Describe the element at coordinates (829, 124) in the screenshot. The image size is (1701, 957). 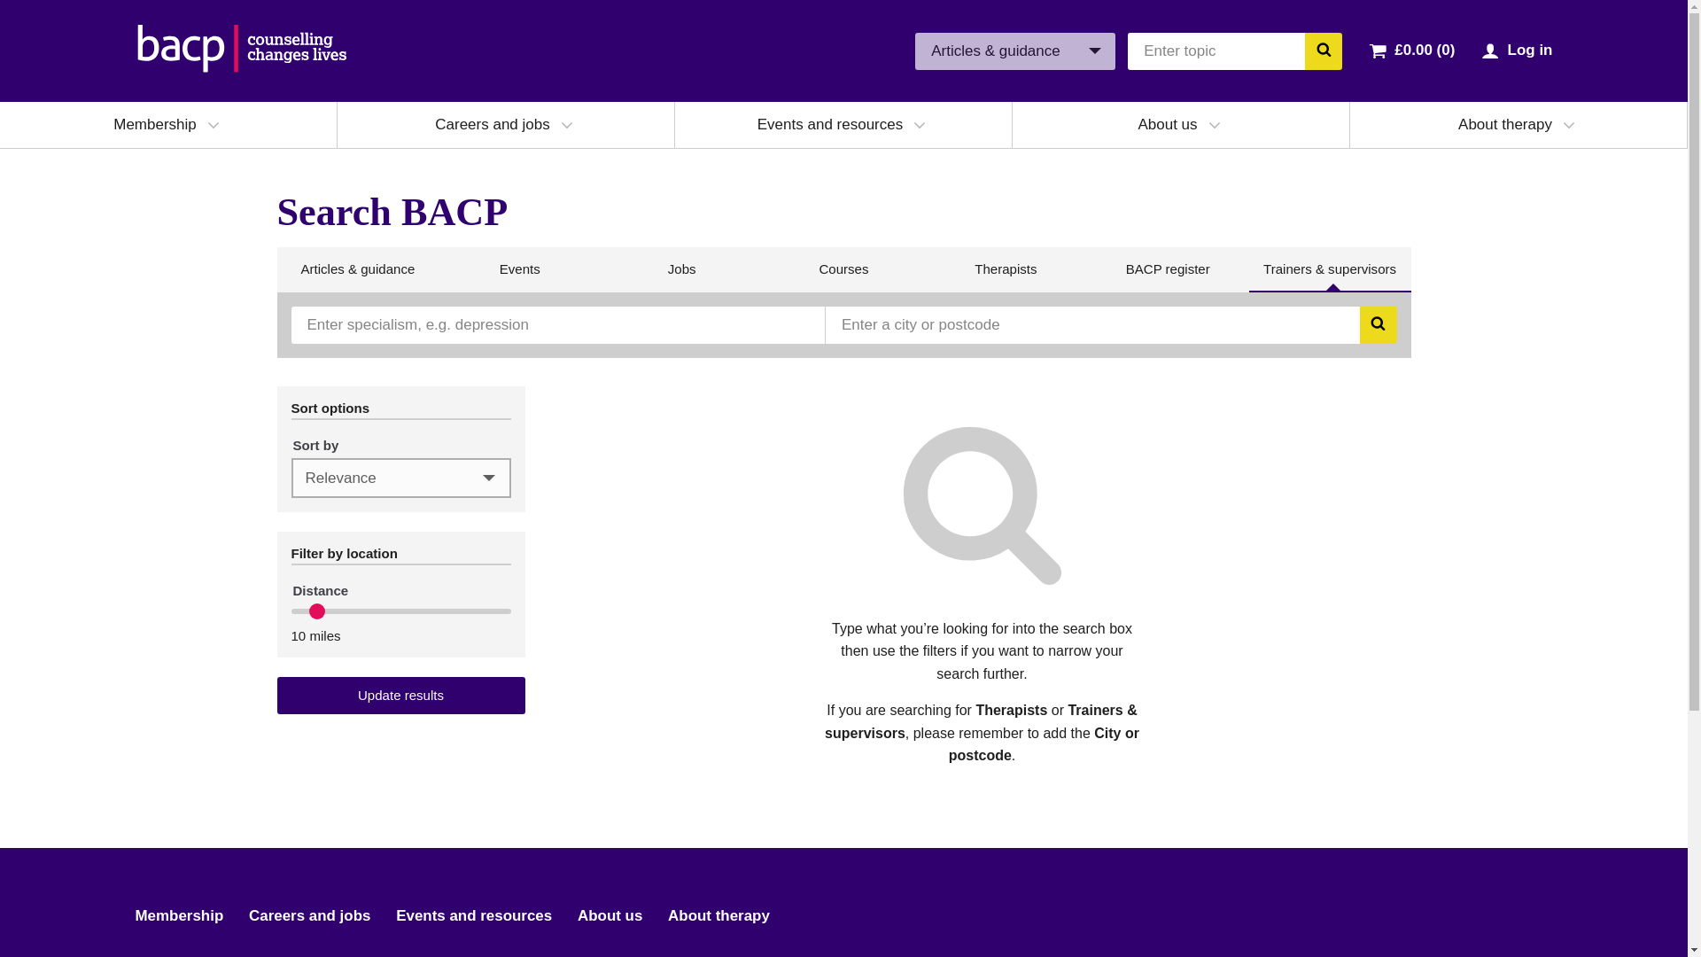
I see `Events and resources` at that location.